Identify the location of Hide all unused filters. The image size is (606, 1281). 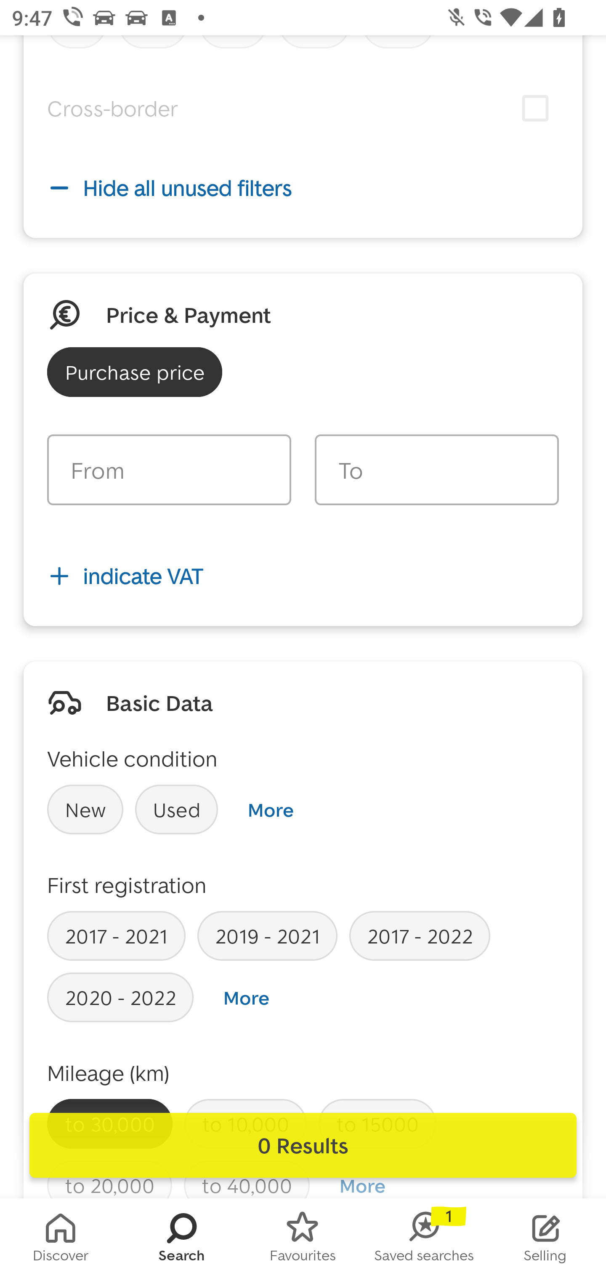
(303, 187).